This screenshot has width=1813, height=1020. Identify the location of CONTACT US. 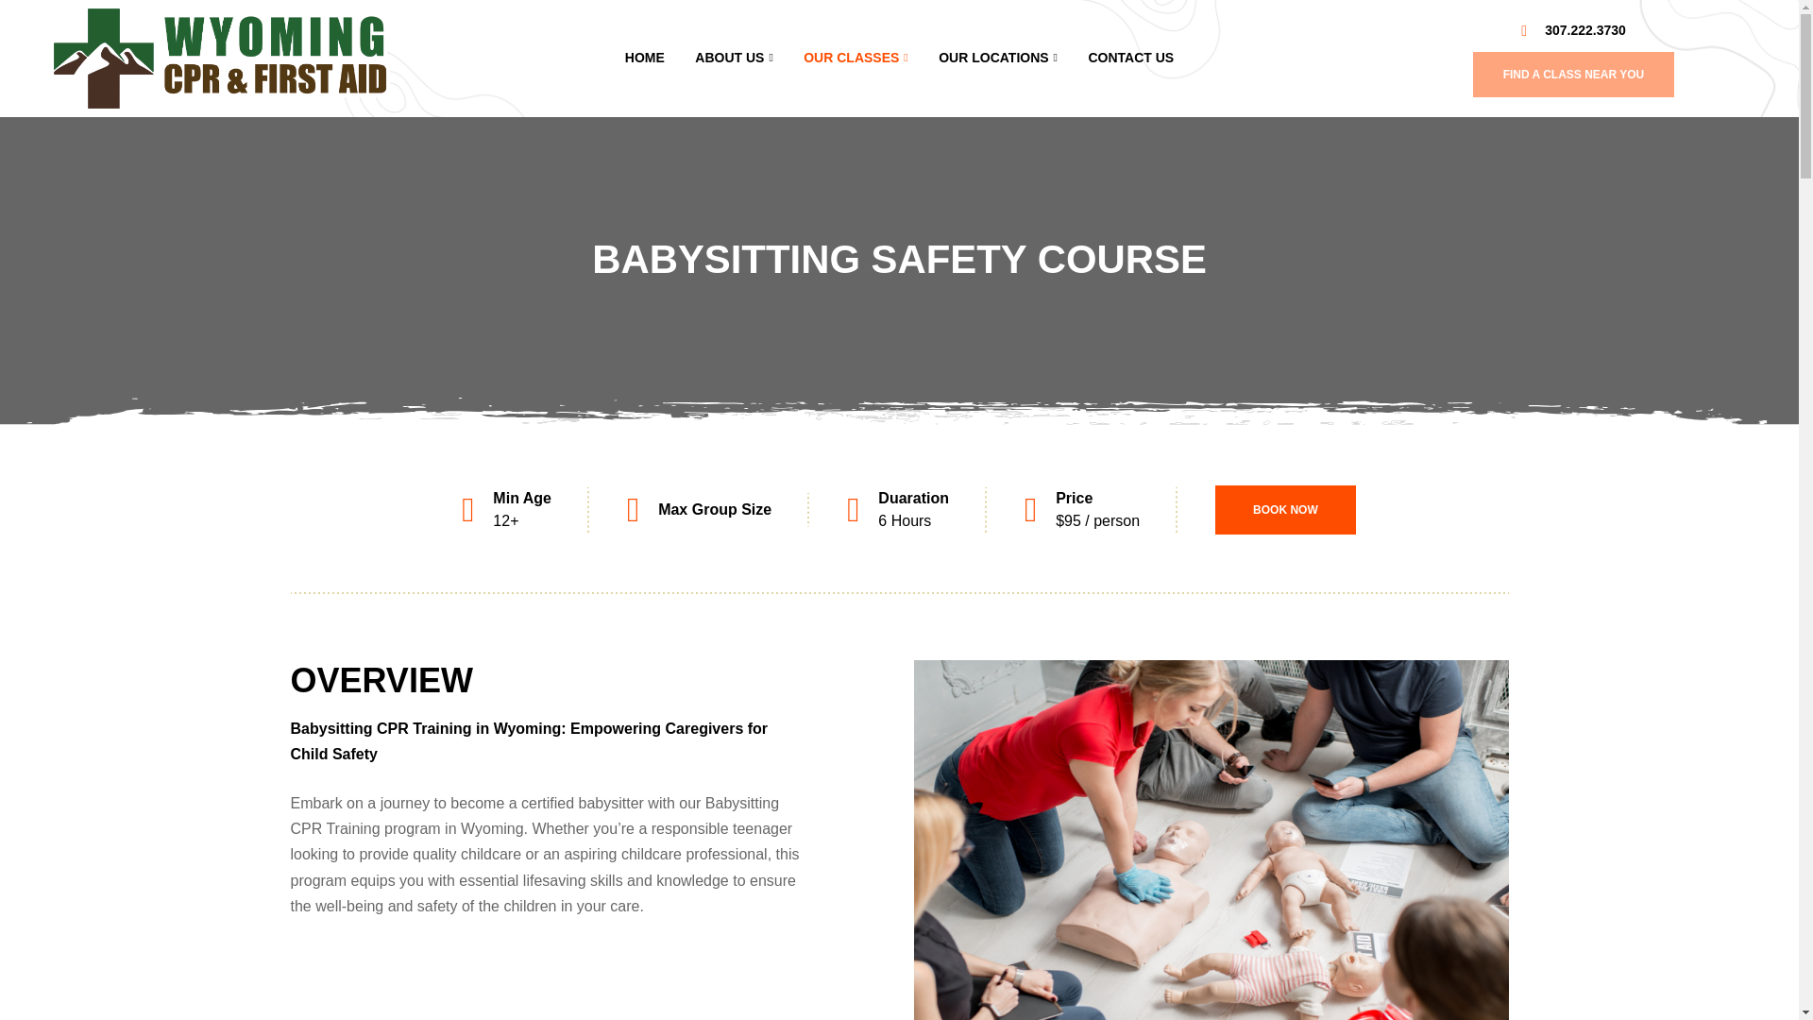
(1131, 59).